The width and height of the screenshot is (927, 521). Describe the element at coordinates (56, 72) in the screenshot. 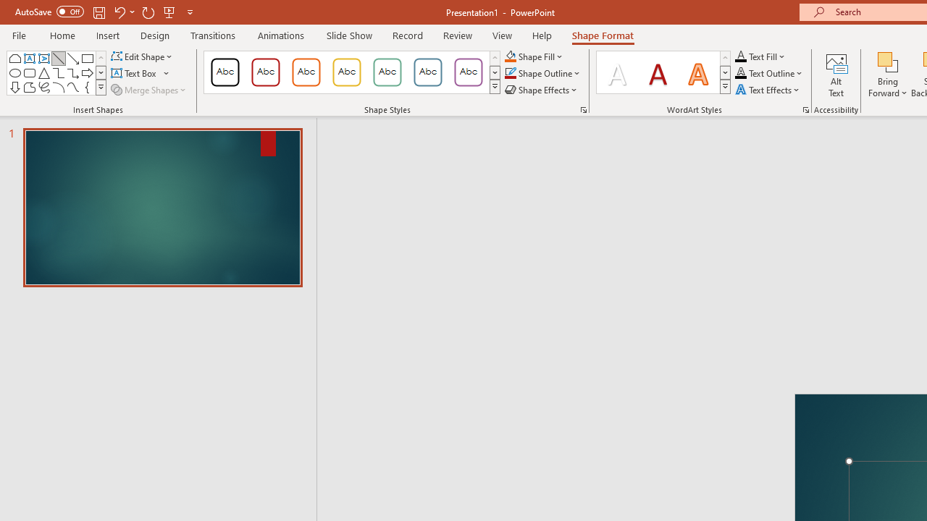

I see `AutomationID: ShapesInsertGallery` at that location.